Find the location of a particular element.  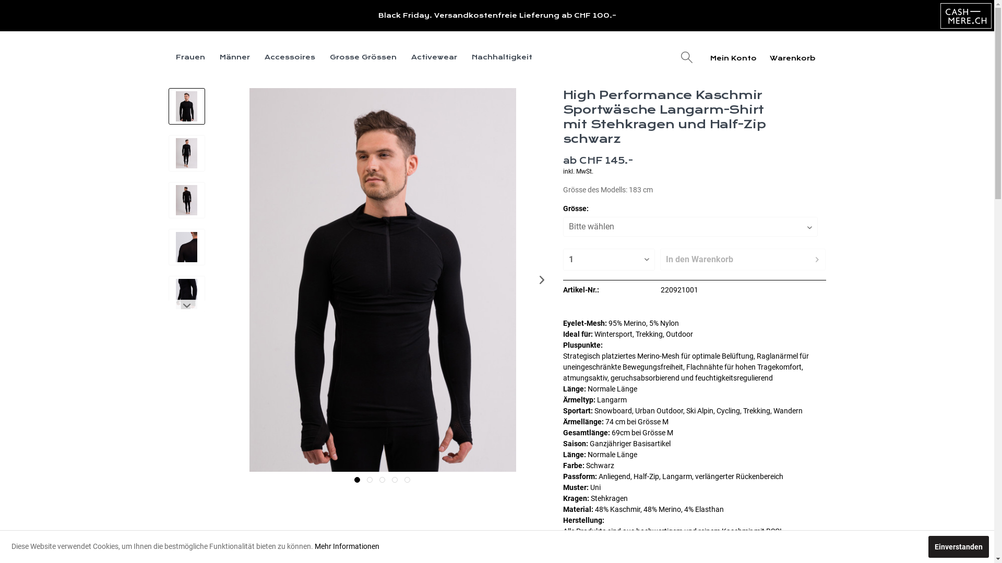

Mehr Informationen is located at coordinates (347, 546).